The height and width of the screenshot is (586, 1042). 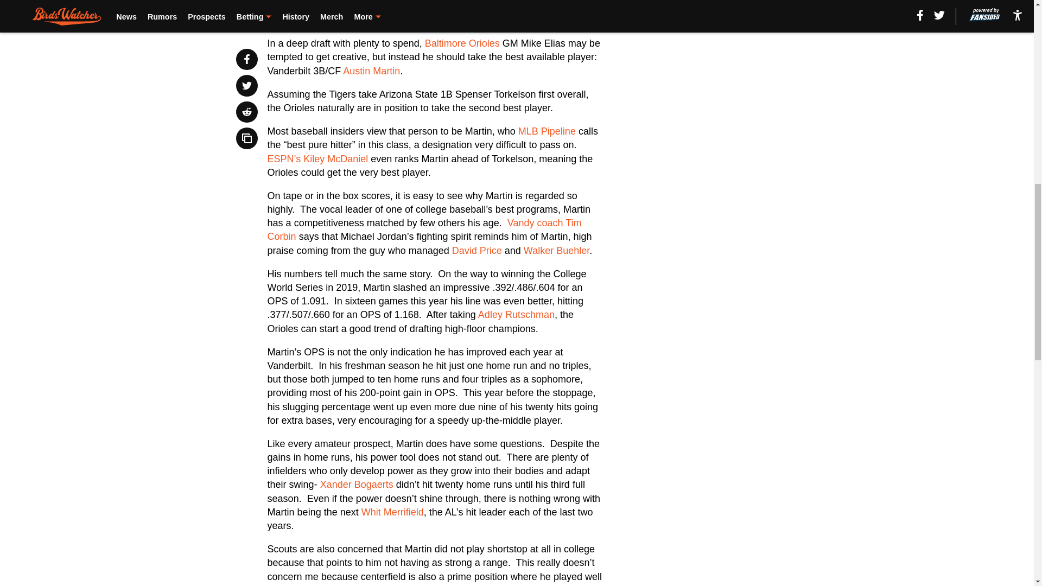 What do you see at coordinates (516, 315) in the screenshot?
I see `Adley Rutschman` at bounding box center [516, 315].